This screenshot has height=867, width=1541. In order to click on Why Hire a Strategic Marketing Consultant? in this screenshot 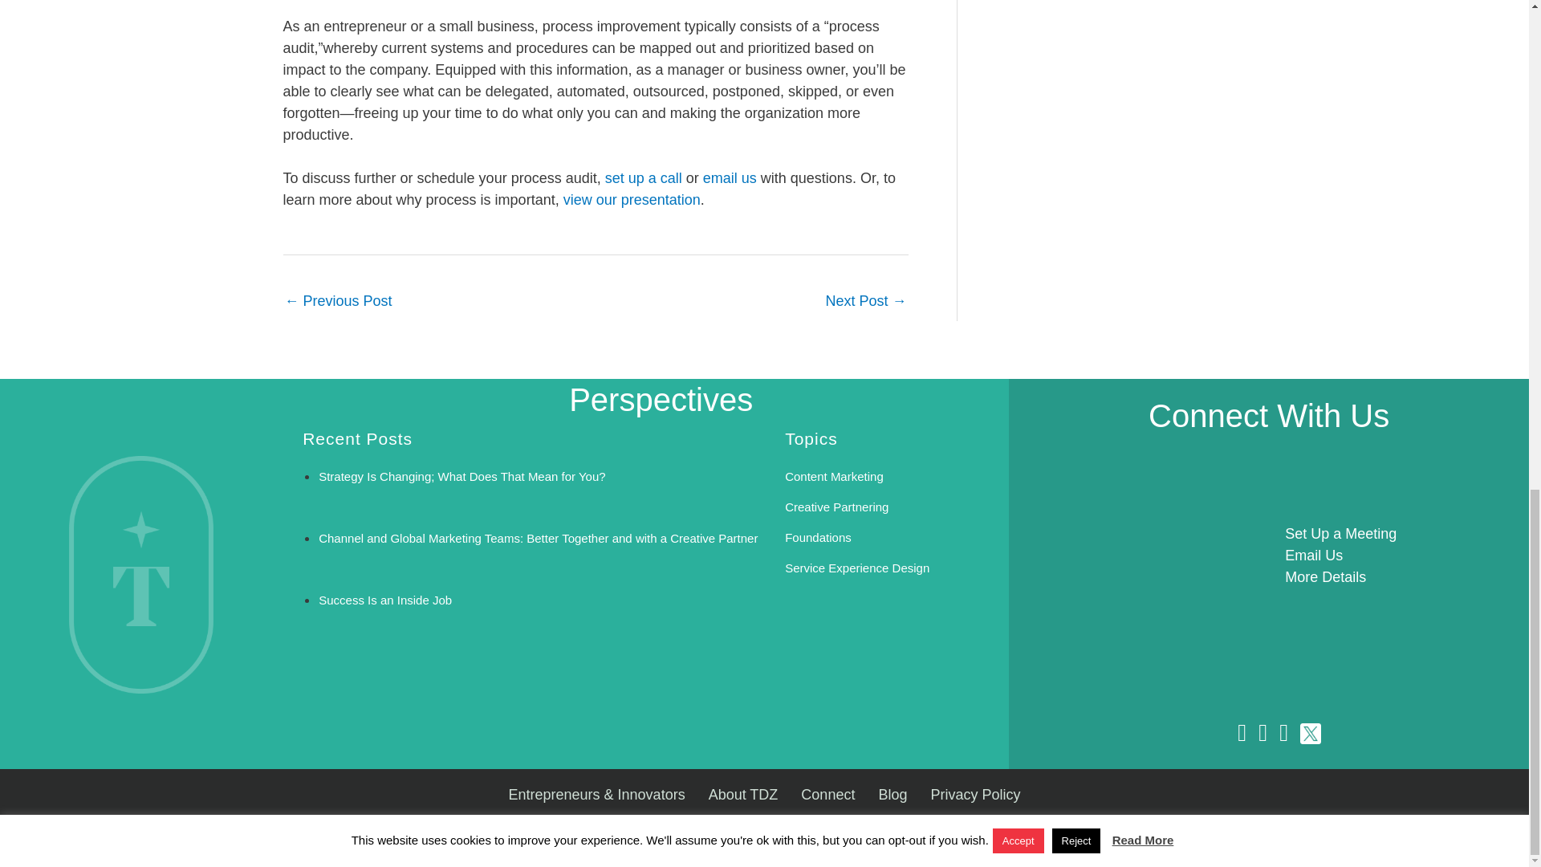, I will do `click(865, 303)`.